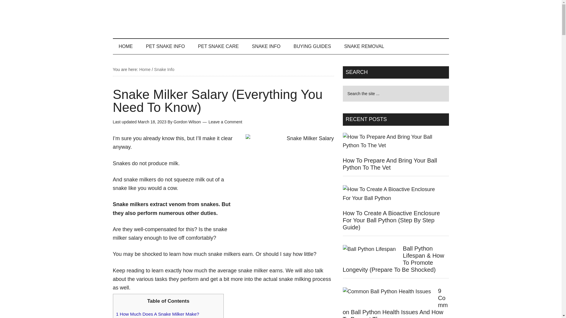 The image size is (566, 318). I want to click on Snake Milker Salary, so click(289, 178).